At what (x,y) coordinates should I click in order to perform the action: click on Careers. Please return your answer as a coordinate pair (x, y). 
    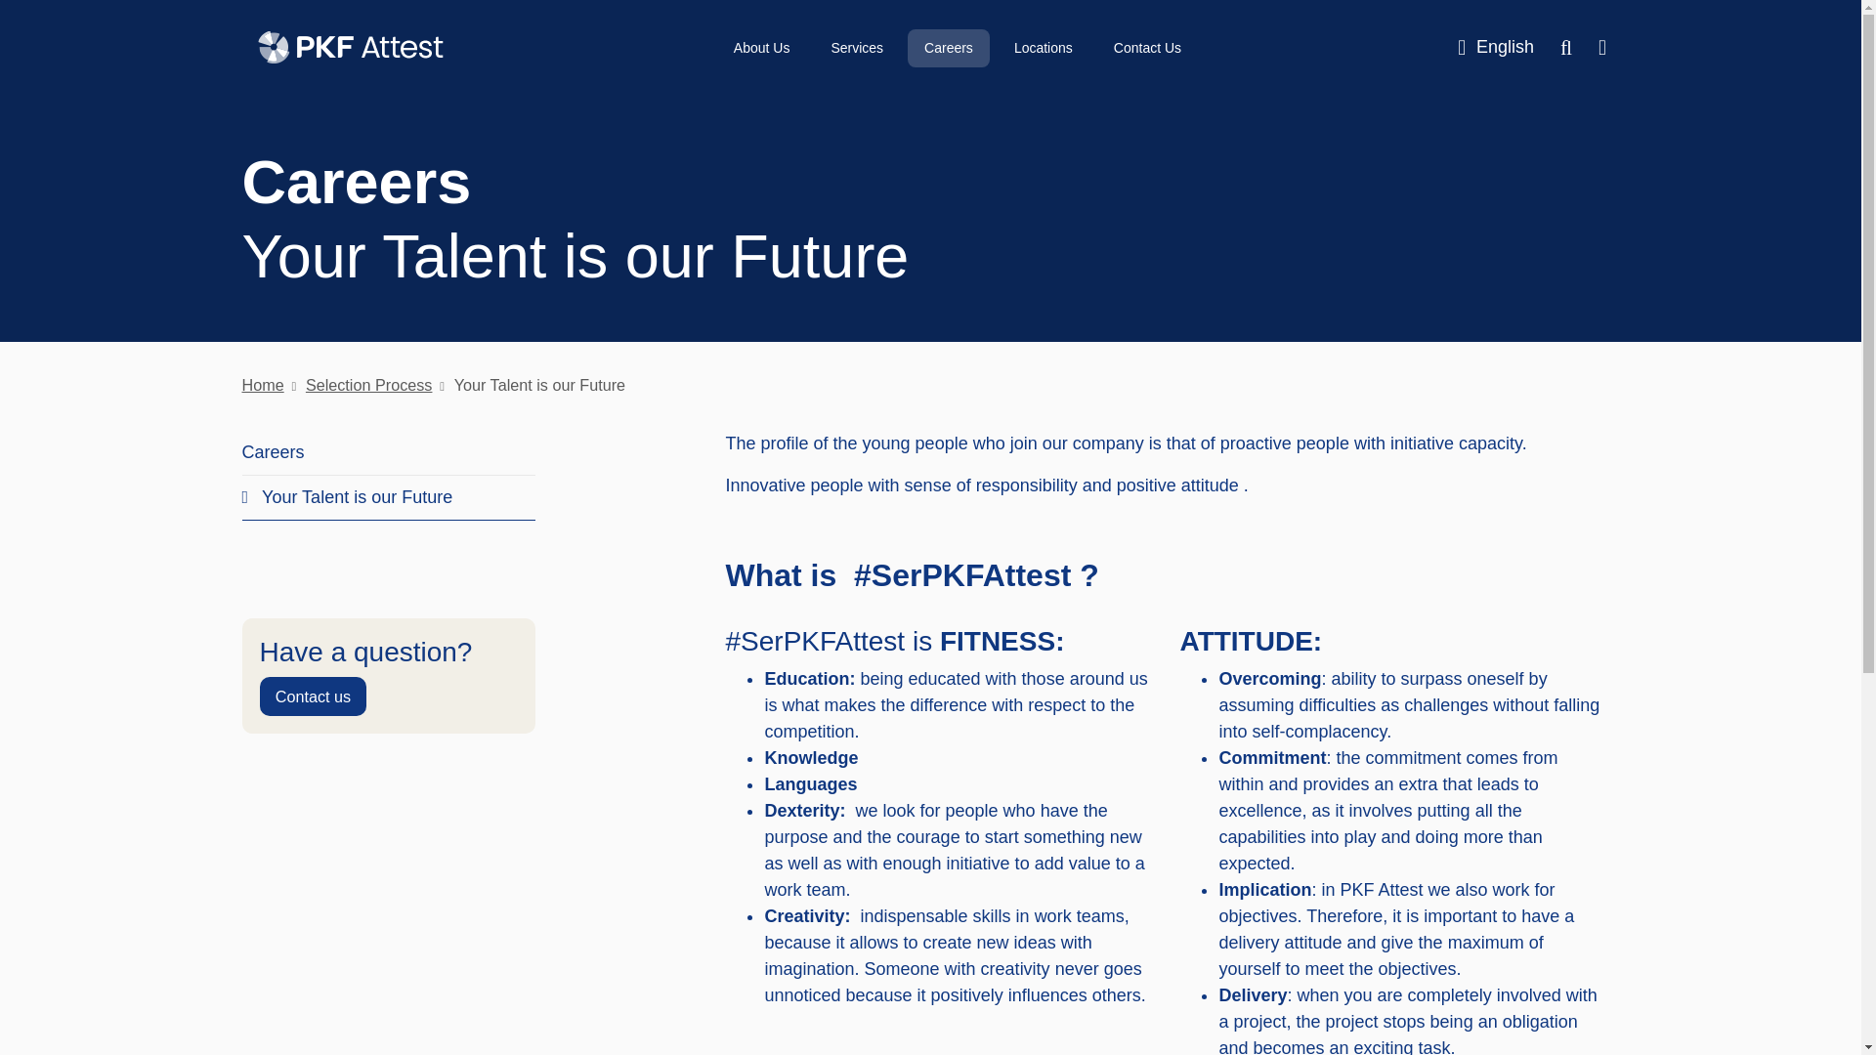
    Looking at the image, I should click on (949, 49).